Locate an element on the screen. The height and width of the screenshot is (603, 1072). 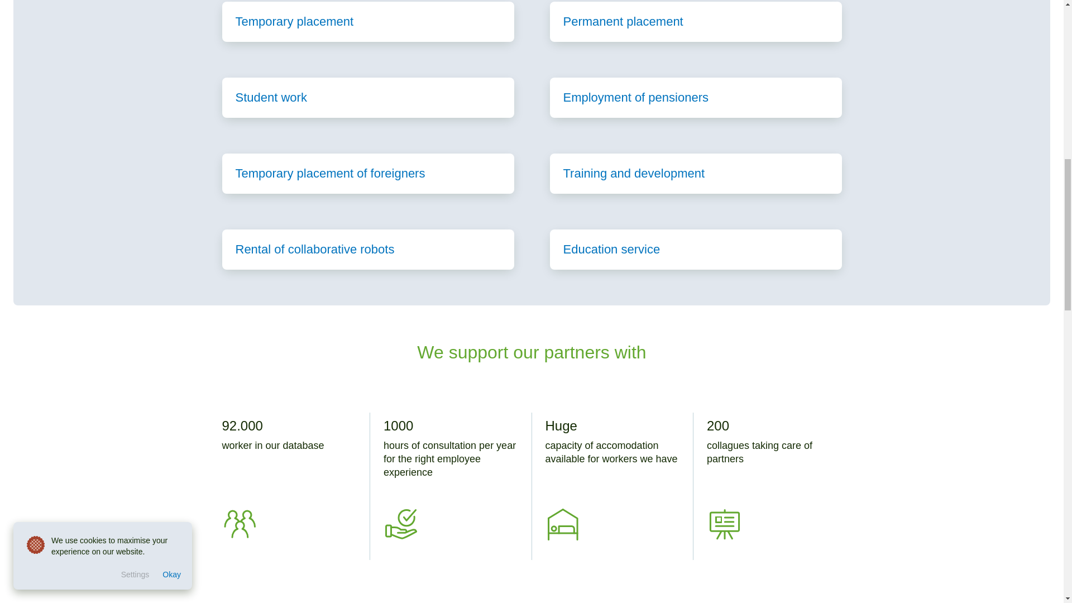
Student work is located at coordinates (368, 97).